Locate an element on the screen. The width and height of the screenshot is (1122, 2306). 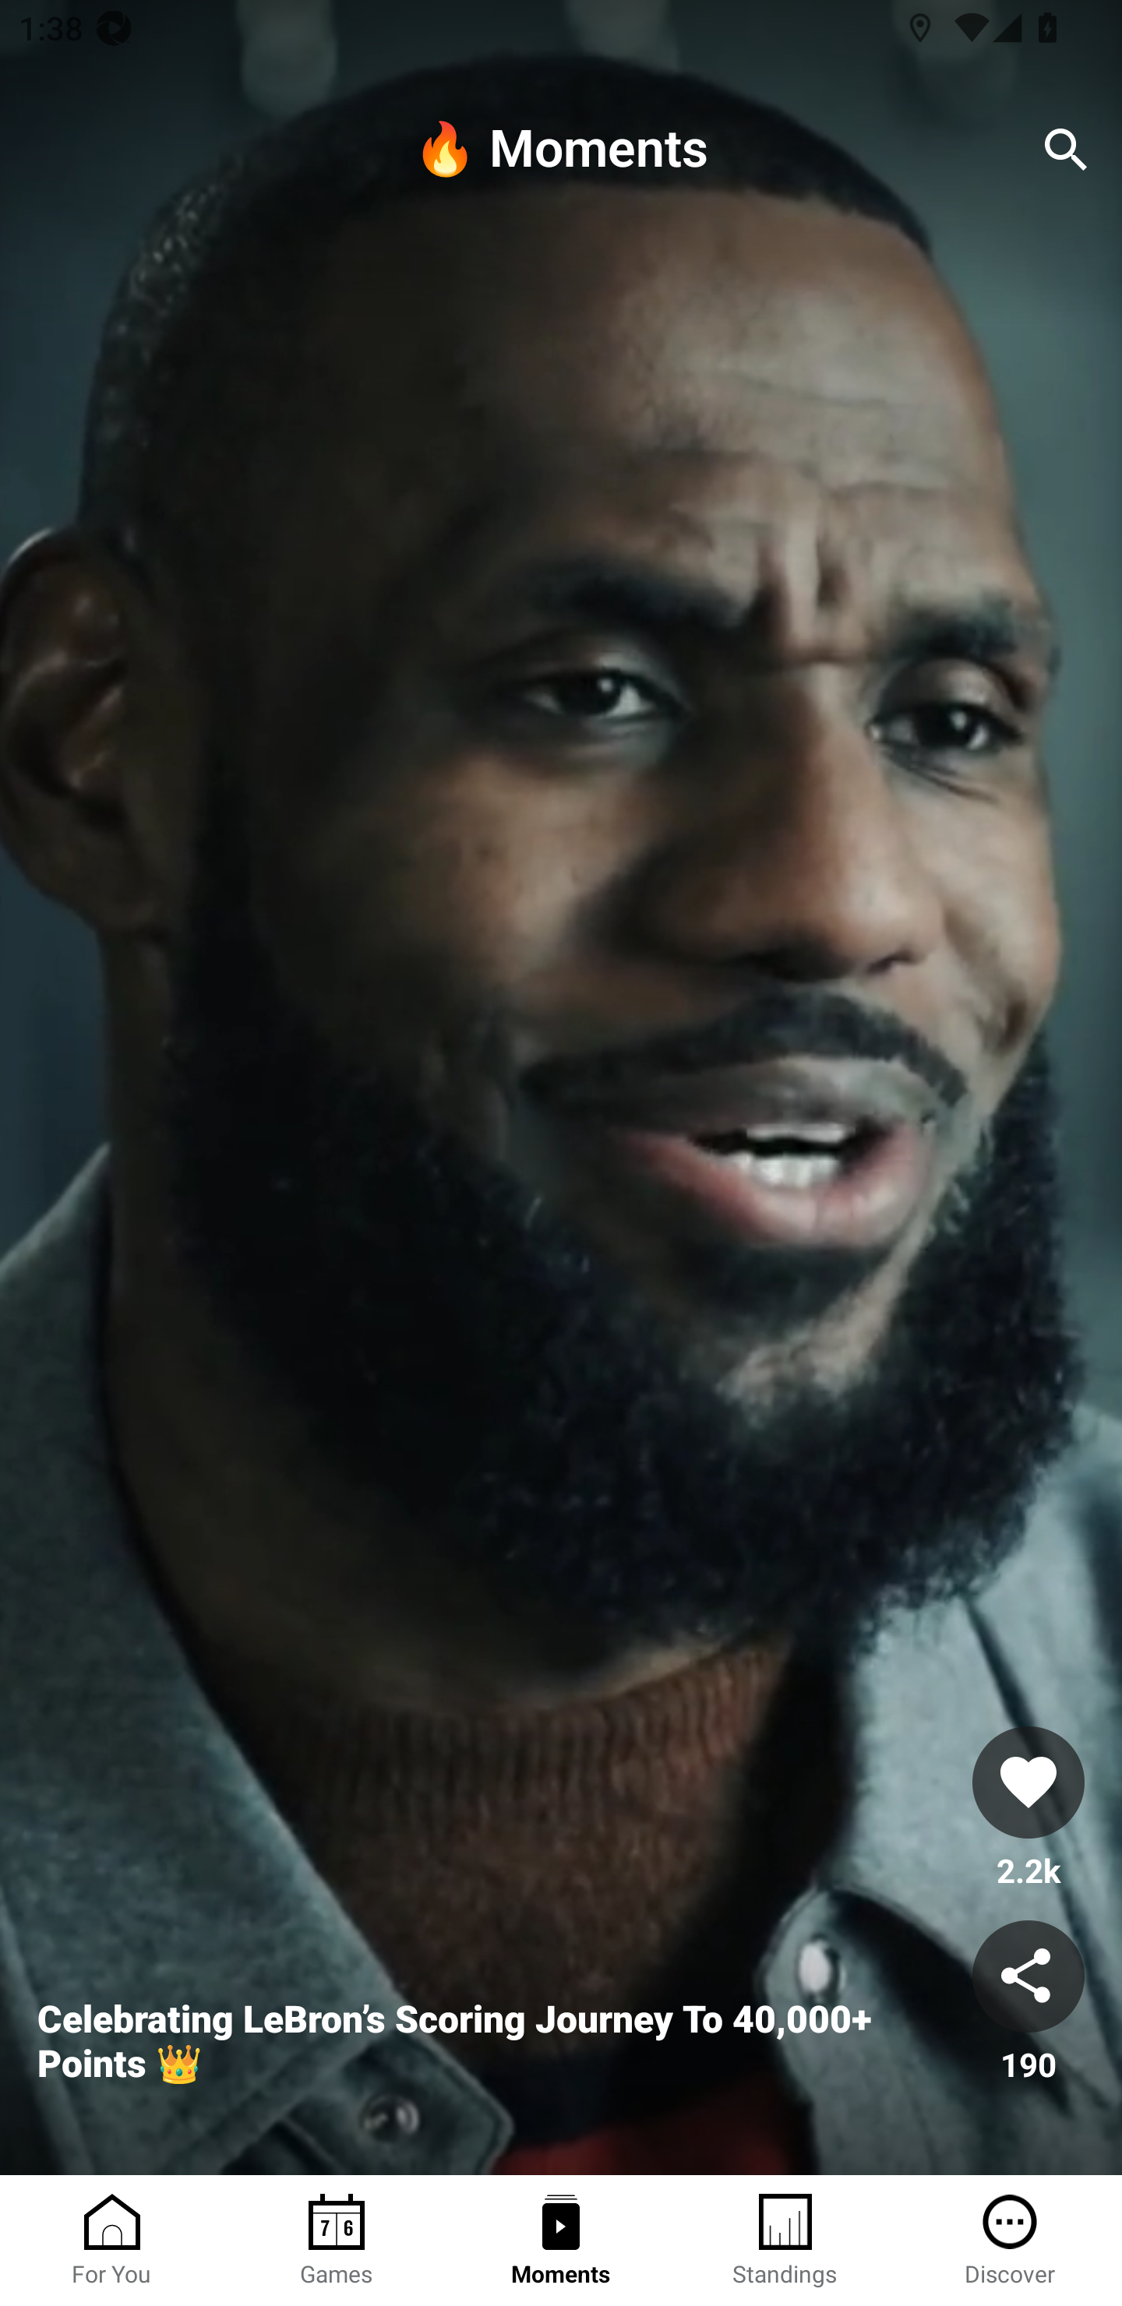
like 2.2k 2197 Likes is located at coordinates (1028, 1811).